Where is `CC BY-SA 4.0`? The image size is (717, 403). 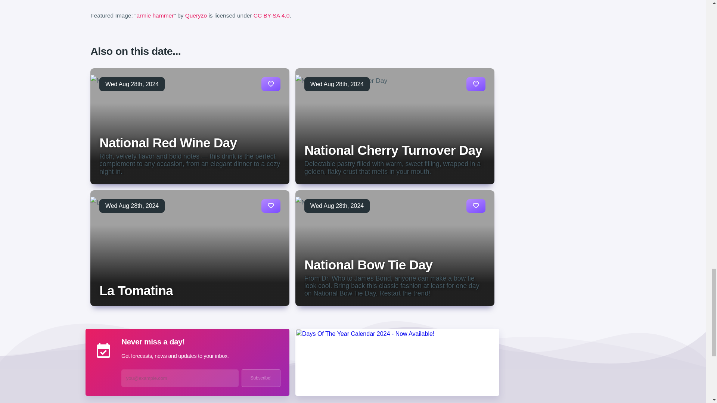 CC BY-SA 4.0 is located at coordinates (271, 15).